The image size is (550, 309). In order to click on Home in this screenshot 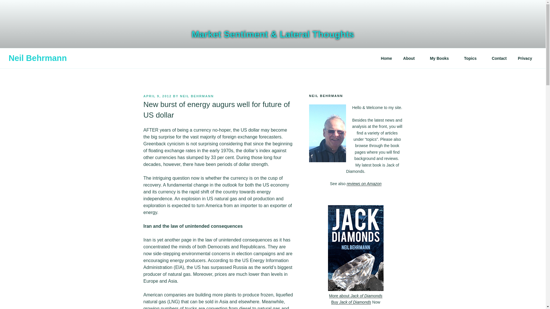, I will do `click(386, 58)`.